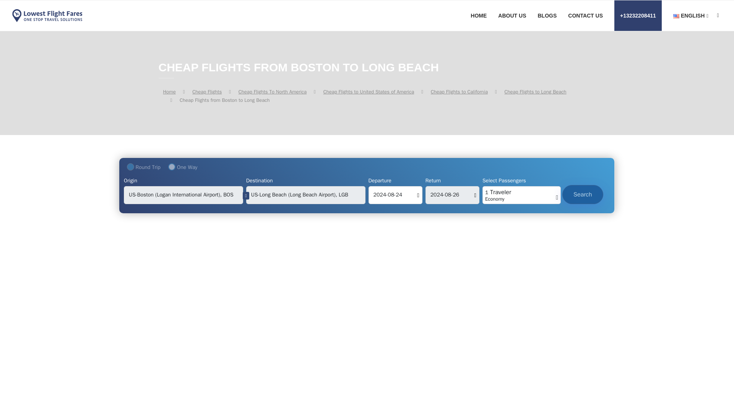  What do you see at coordinates (536, 92) in the screenshot?
I see `Cheap Flights to Long Beach` at bounding box center [536, 92].